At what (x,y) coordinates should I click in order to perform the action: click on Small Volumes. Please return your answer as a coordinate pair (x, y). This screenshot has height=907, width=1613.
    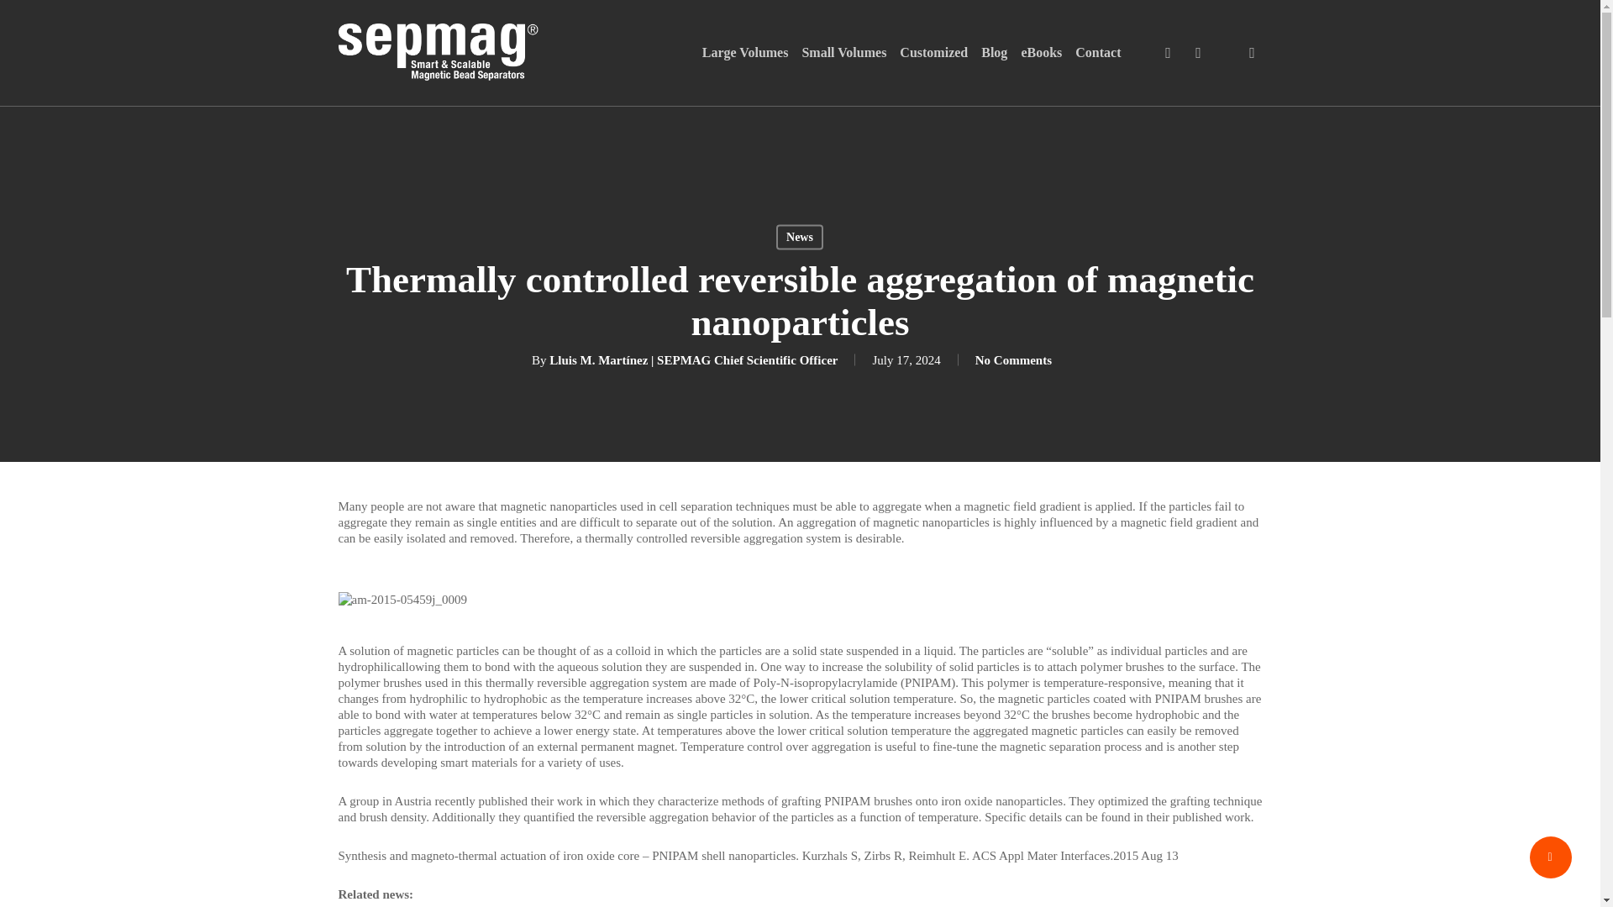
    Looking at the image, I should click on (843, 52).